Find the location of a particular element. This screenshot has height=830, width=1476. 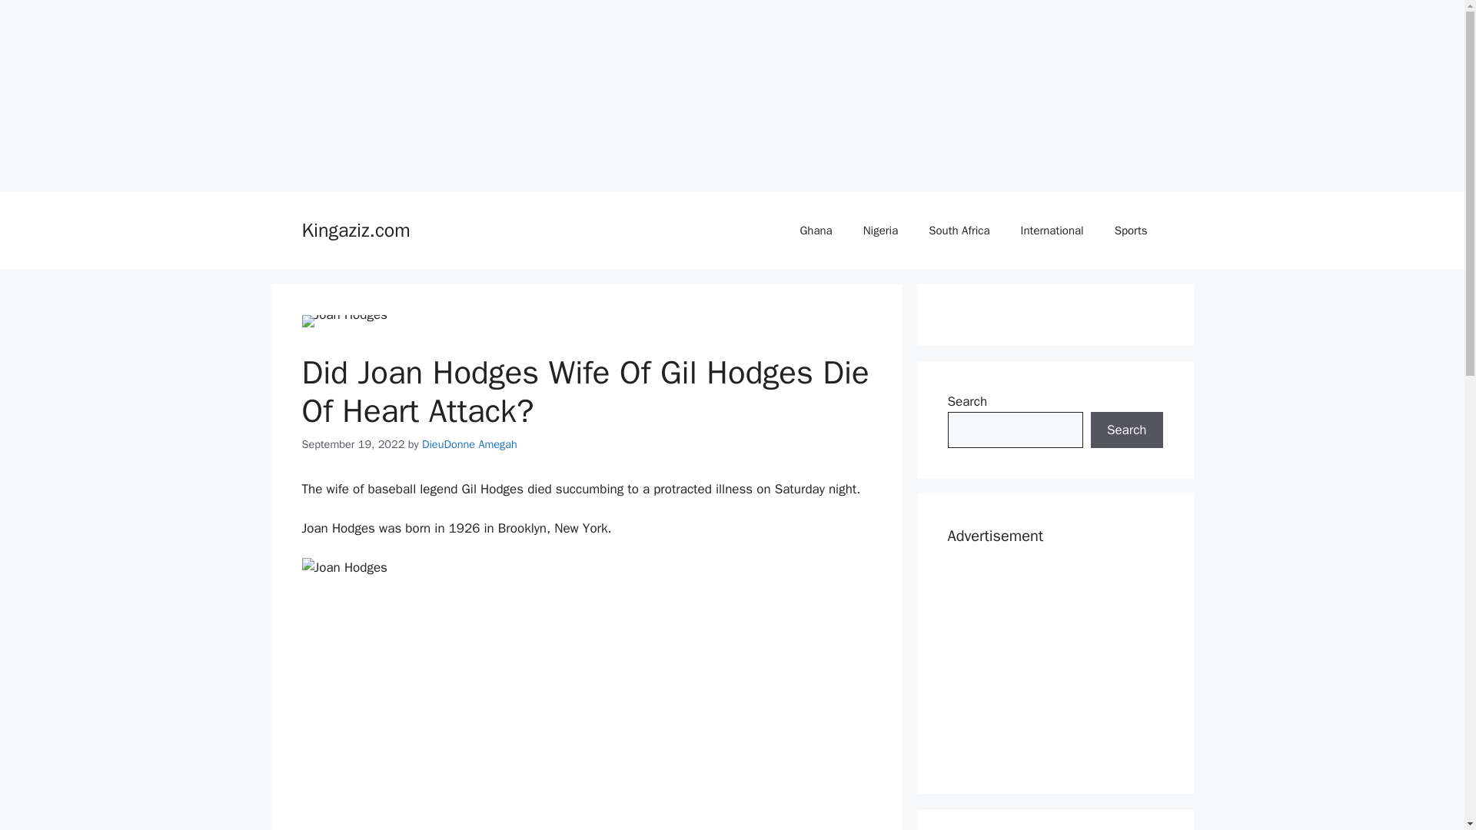

DieuDonne Amegah is located at coordinates (470, 444).